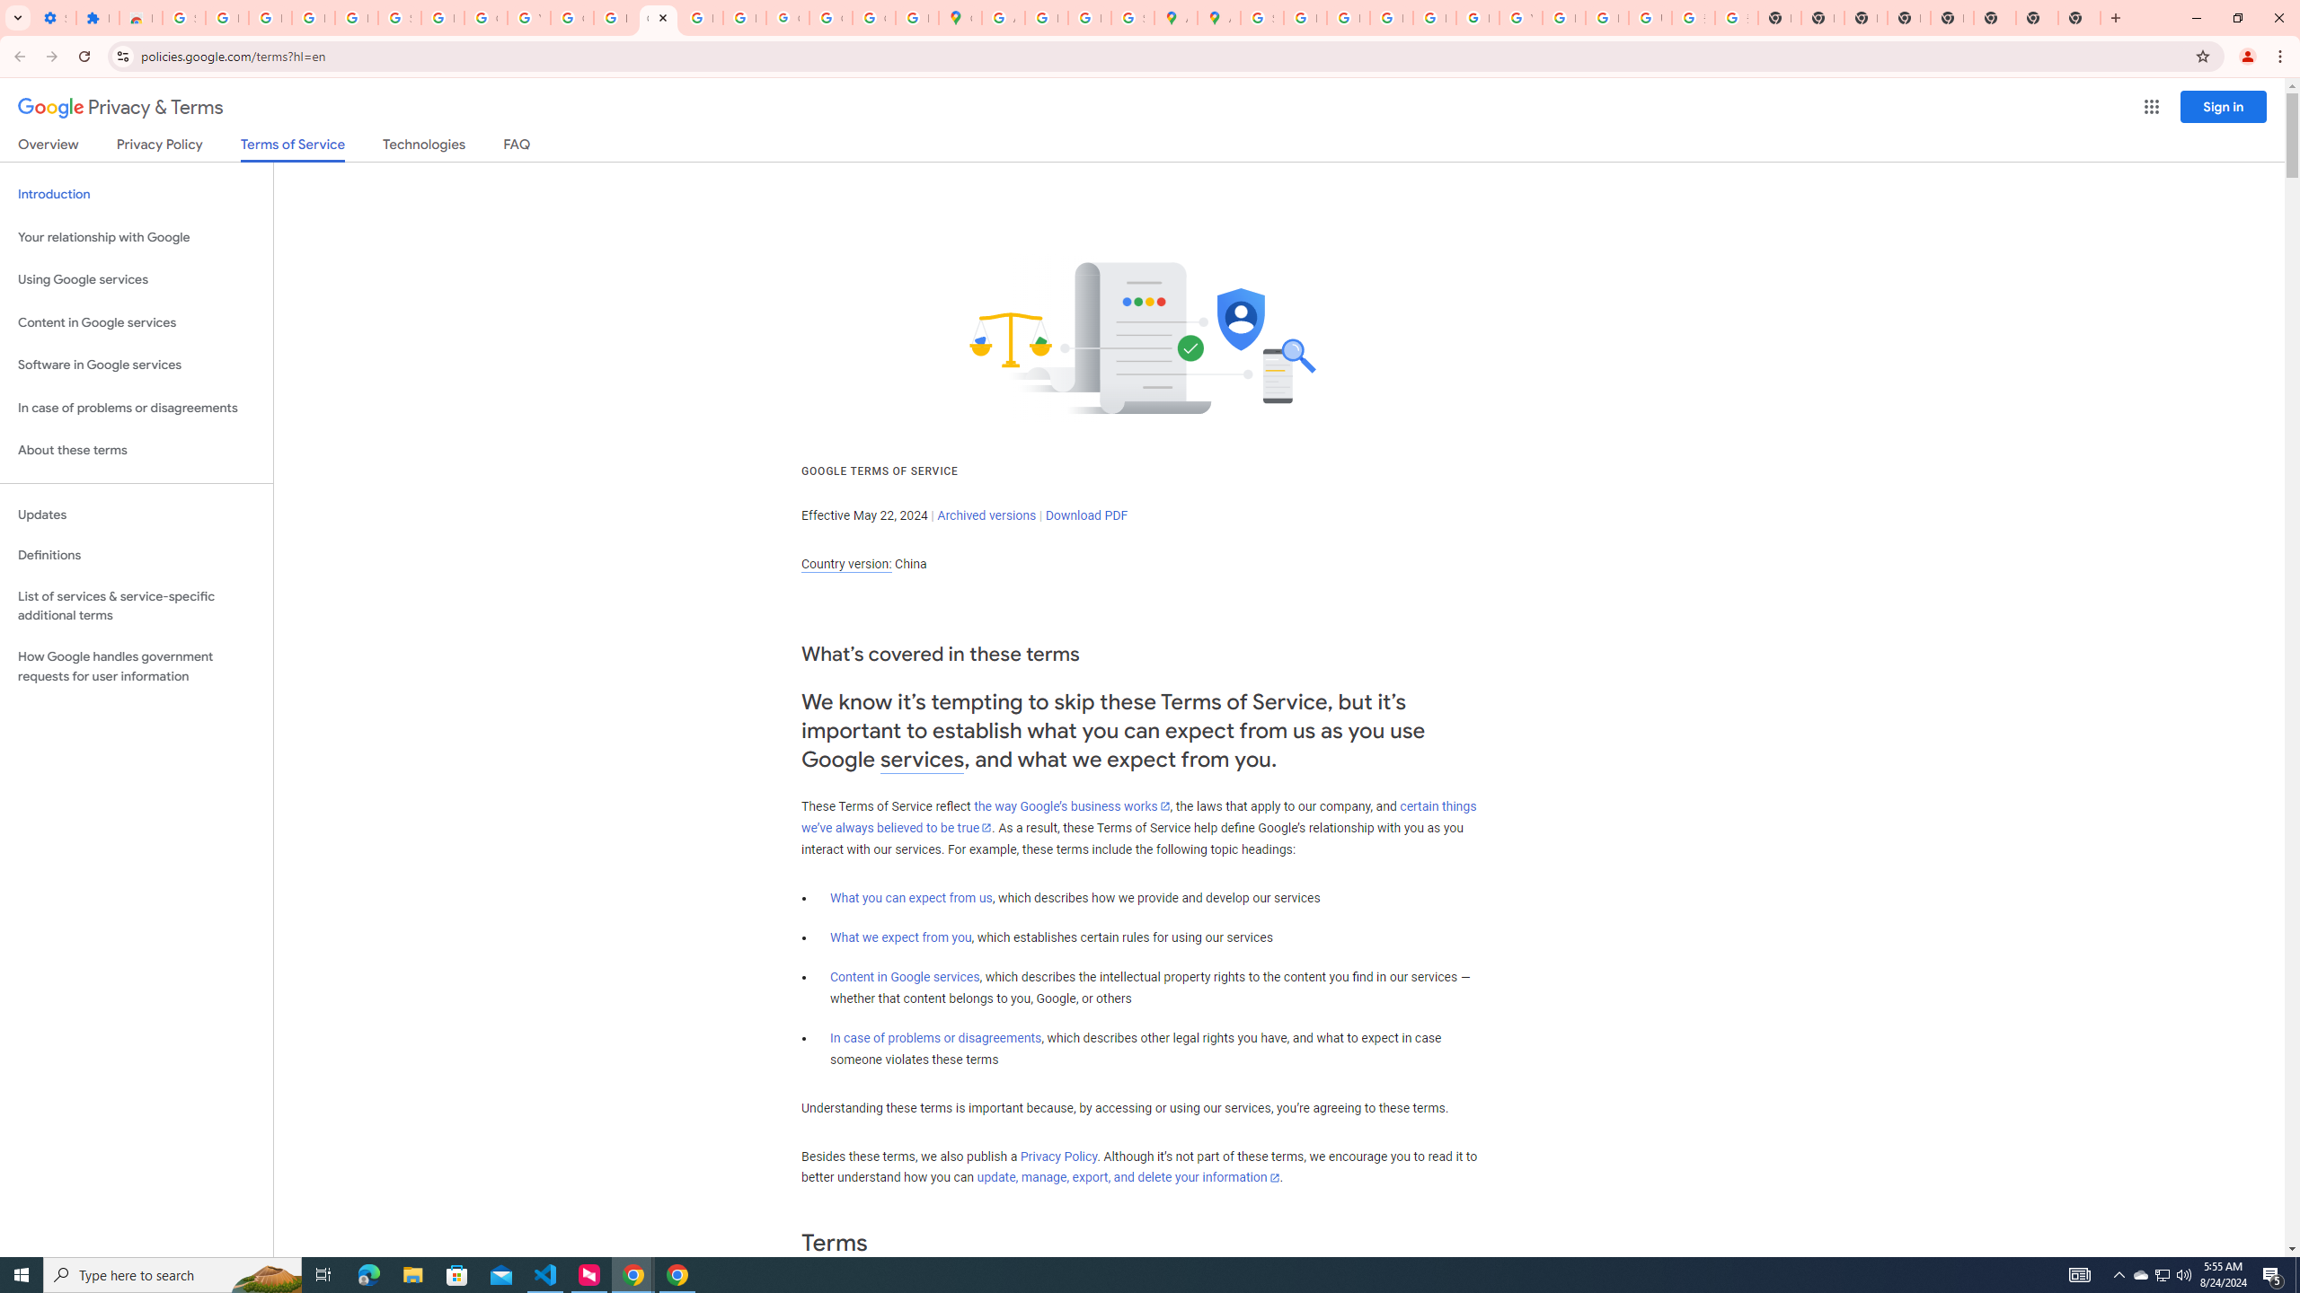  I want to click on Safety in Our Products - Google Safety Center, so click(1132, 18).